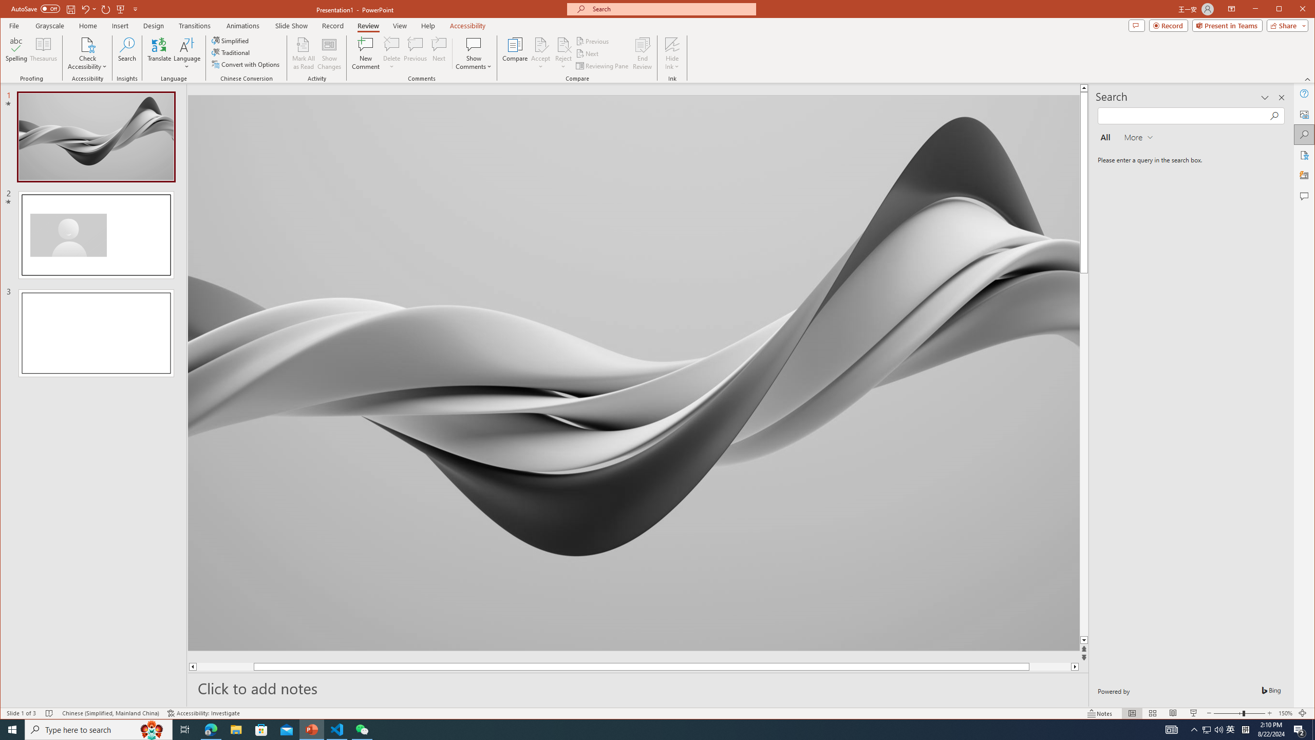  What do you see at coordinates (541, 53) in the screenshot?
I see `Accept` at bounding box center [541, 53].